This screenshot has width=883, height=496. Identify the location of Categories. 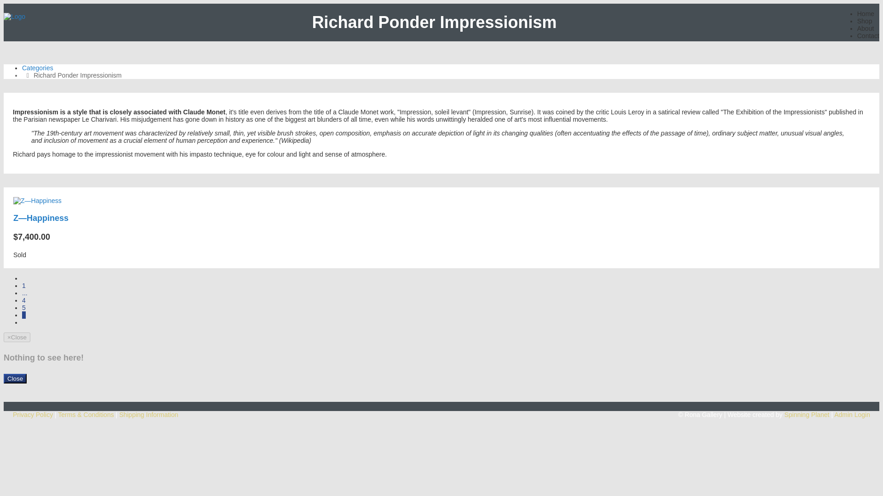
(38, 68).